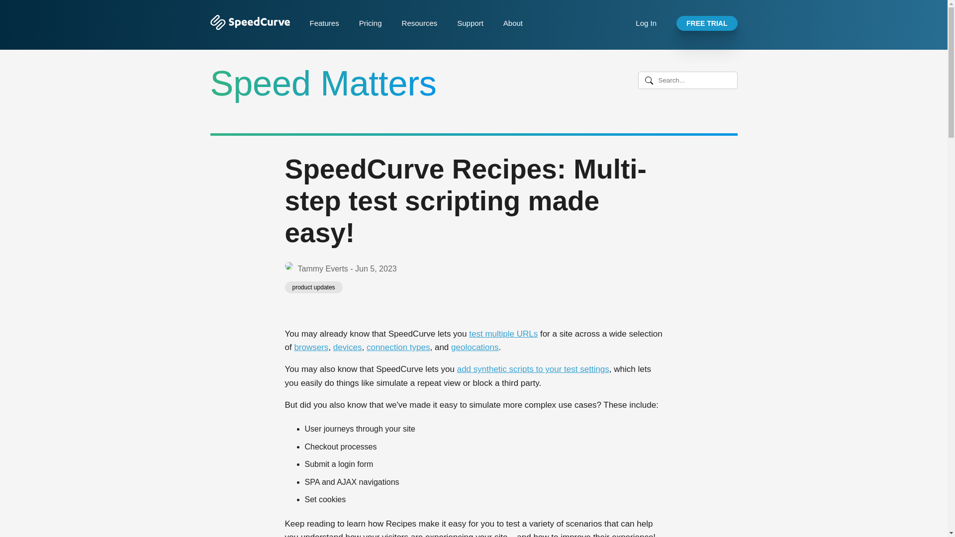 This screenshot has height=537, width=955. Describe the element at coordinates (250, 27) in the screenshot. I see `SpeedCurve` at that location.